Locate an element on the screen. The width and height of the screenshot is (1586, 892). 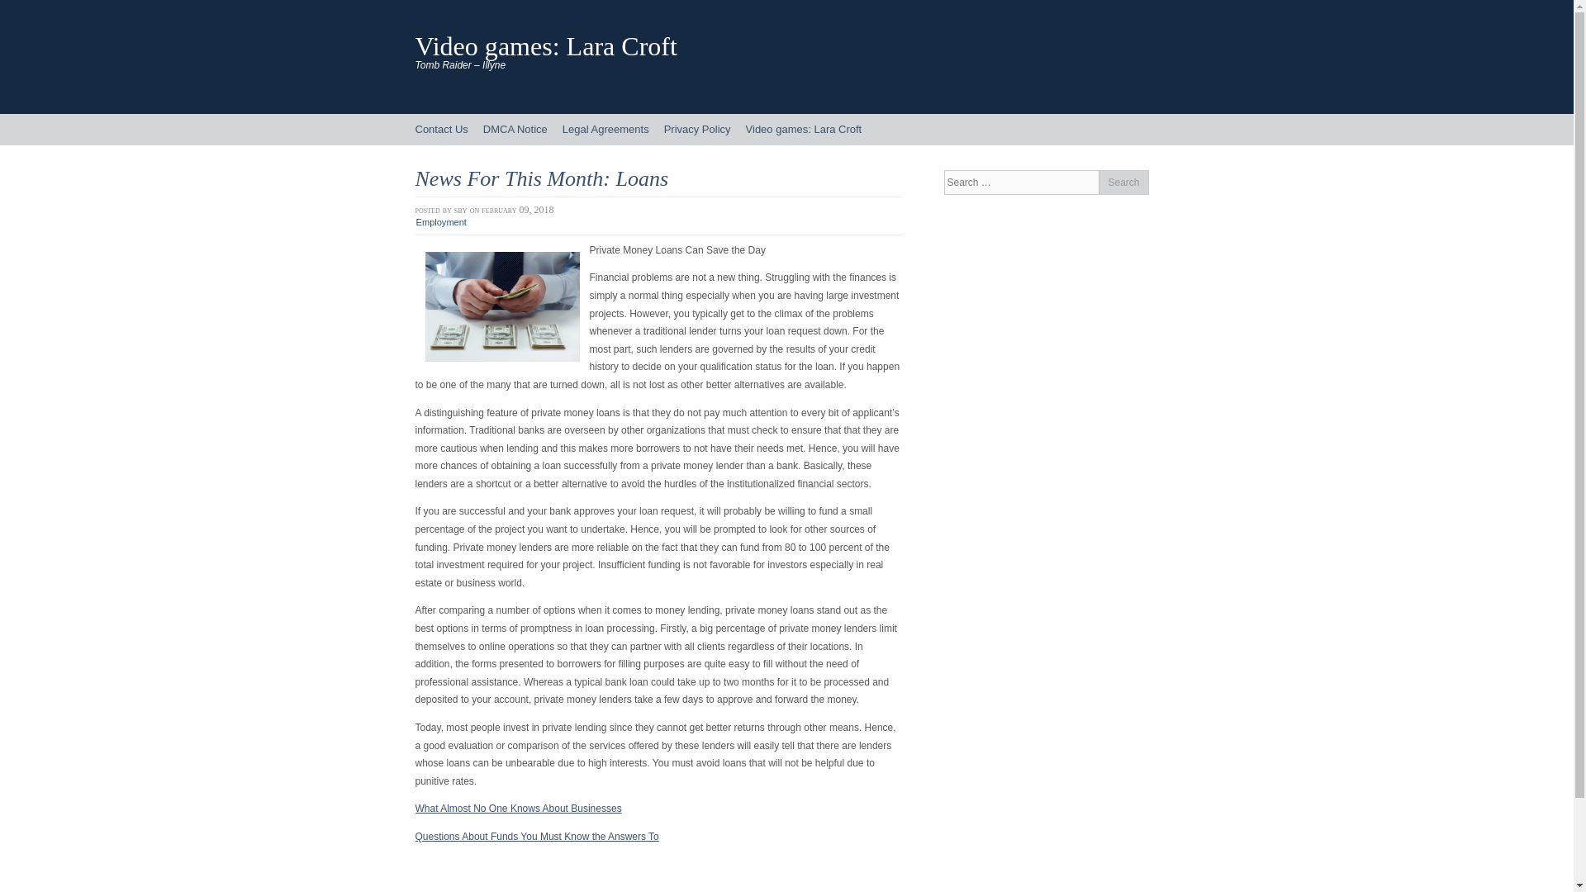
Contact Us is located at coordinates (441, 130).